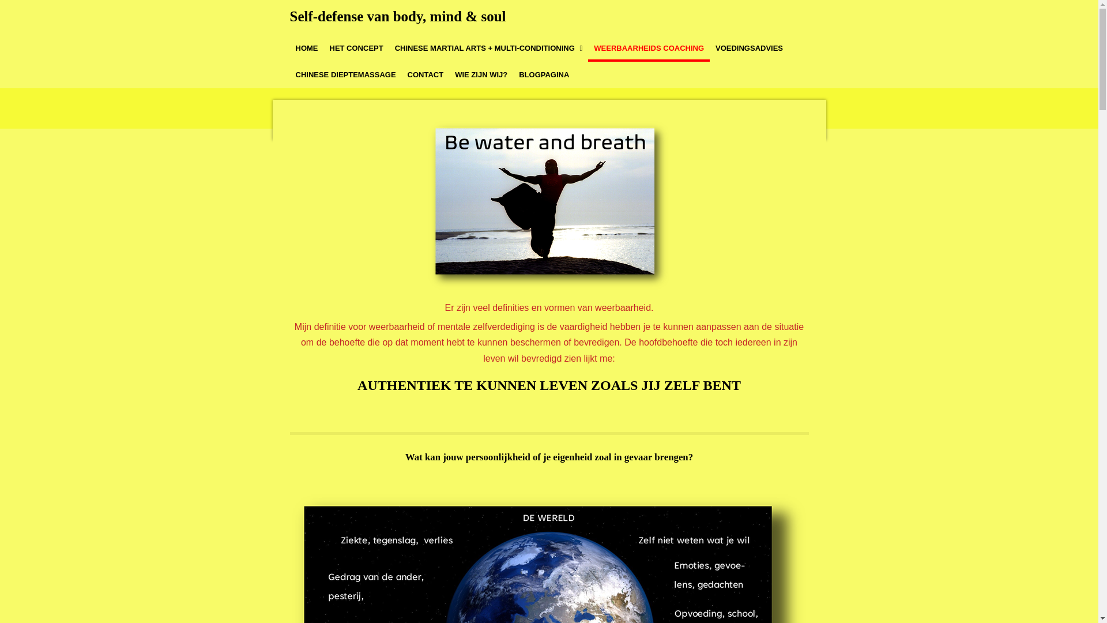 This screenshot has width=1107, height=623. What do you see at coordinates (750, 48) in the screenshot?
I see `VOEDINGSADVIES` at bounding box center [750, 48].